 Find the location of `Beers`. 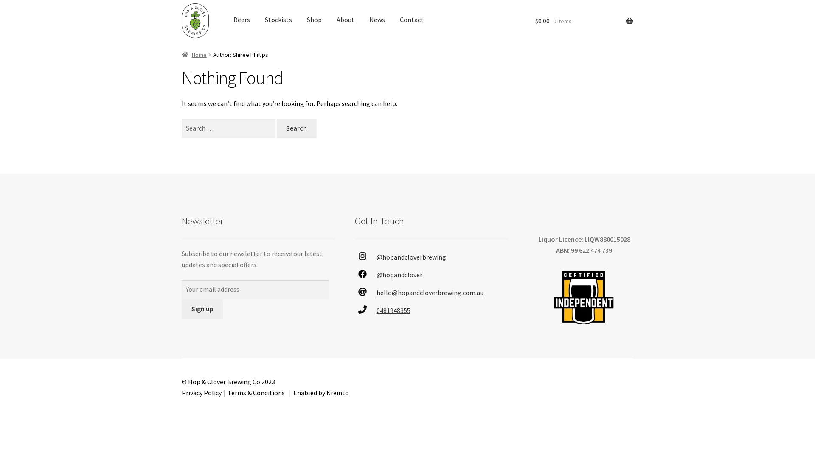

Beers is located at coordinates (242, 20).